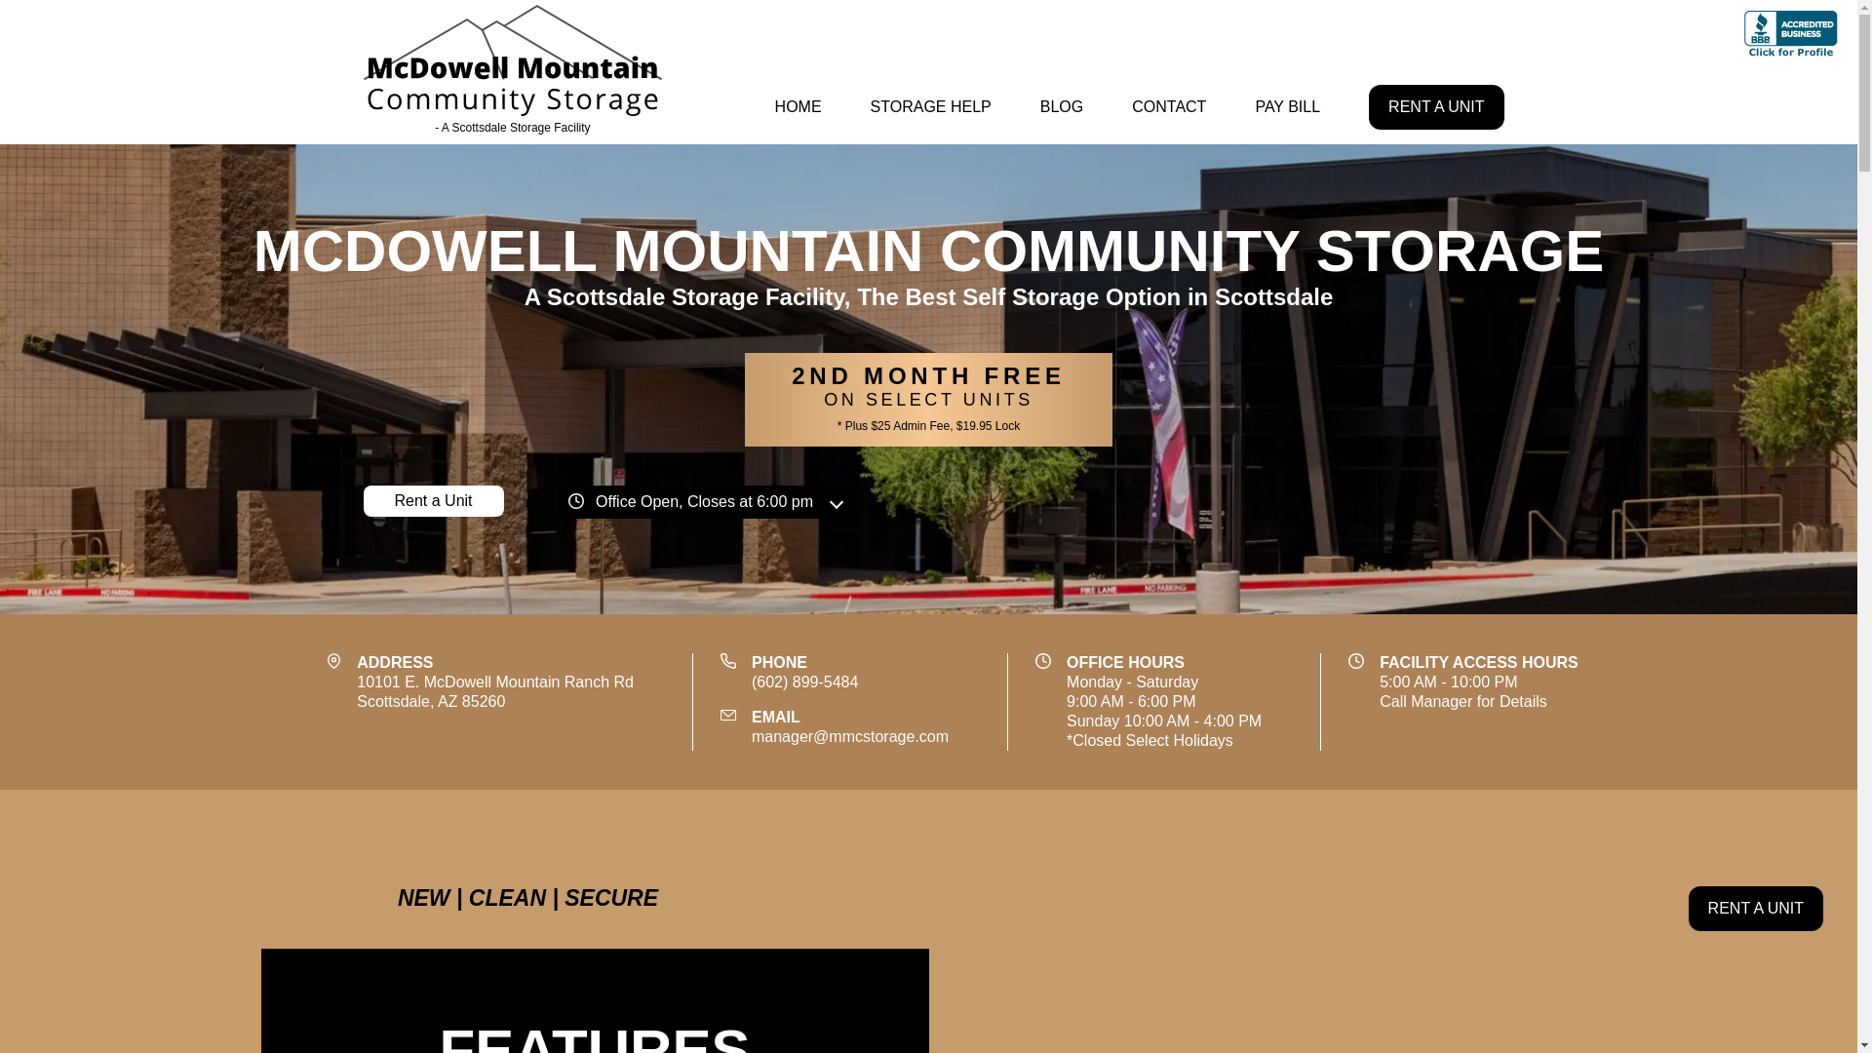 The height and width of the screenshot is (1053, 1872). Describe the element at coordinates (1287, 107) in the screenshot. I see `PAY BILL` at that location.